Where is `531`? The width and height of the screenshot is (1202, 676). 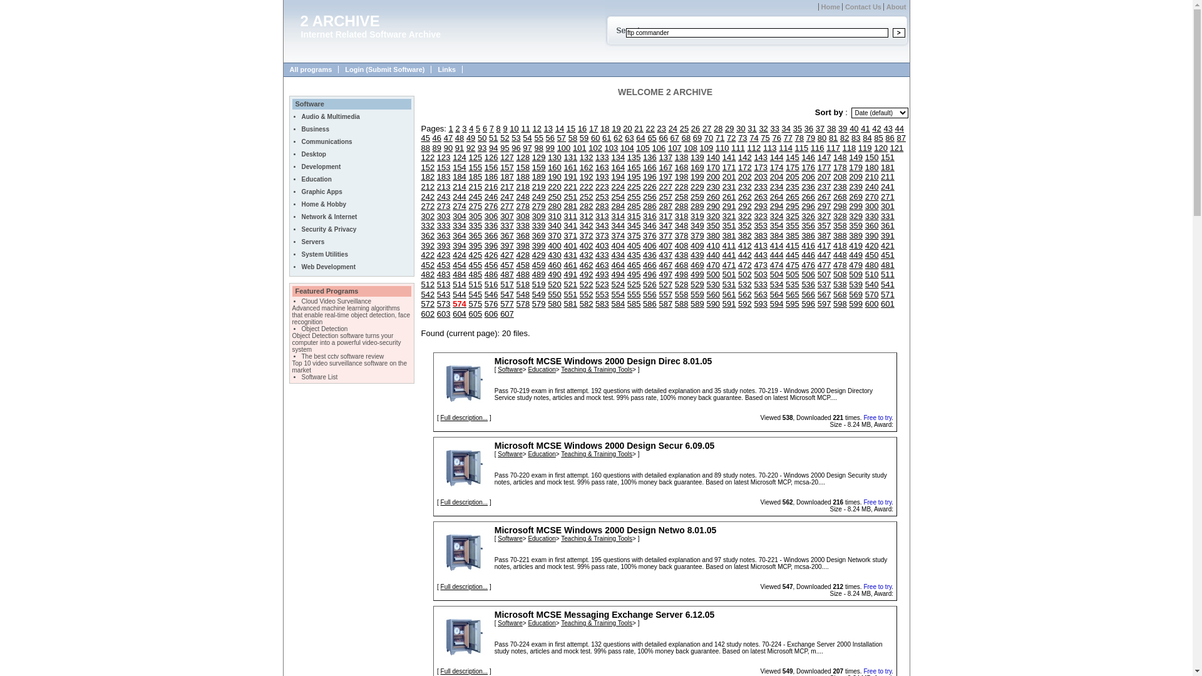
531 is located at coordinates (729, 284).